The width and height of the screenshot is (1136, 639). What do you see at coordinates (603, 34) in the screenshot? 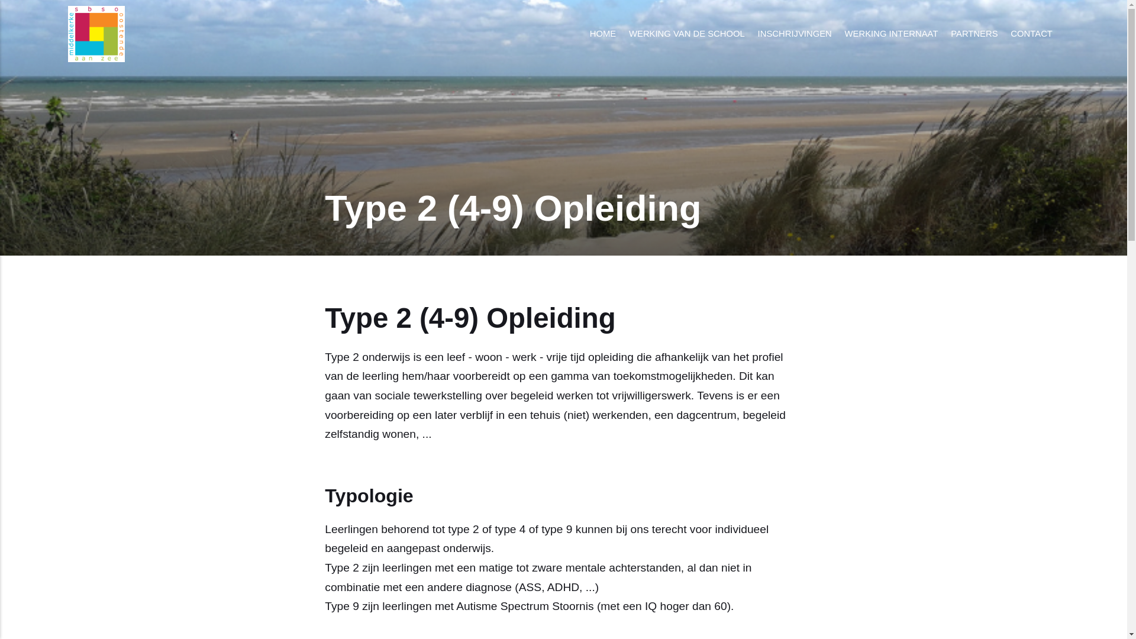
I see `HOME` at bounding box center [603, 34].